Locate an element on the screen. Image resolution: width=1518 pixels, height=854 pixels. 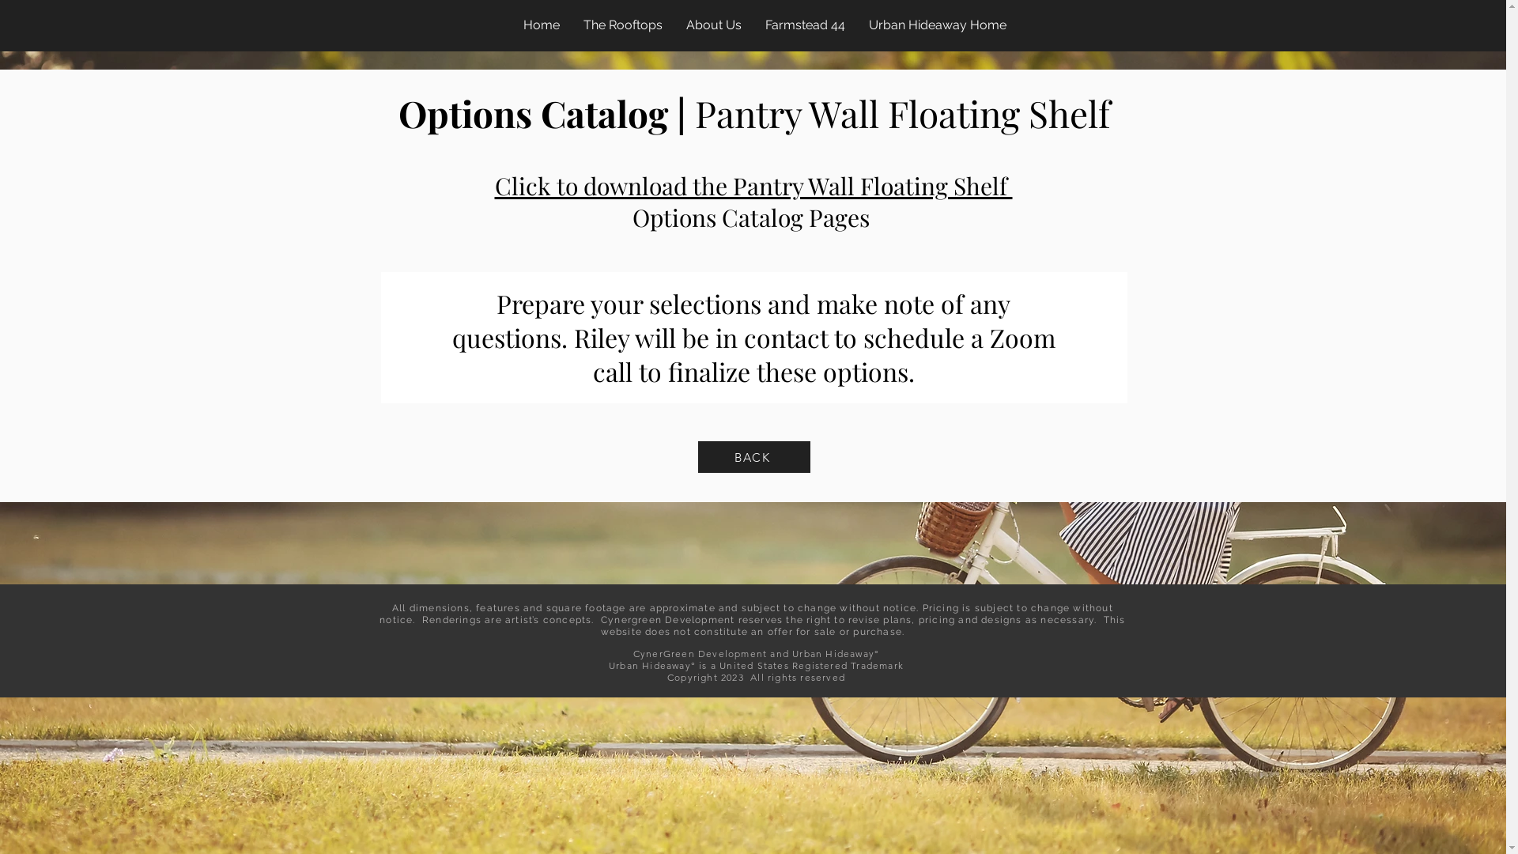
Home is located at coordinates (541, 25).